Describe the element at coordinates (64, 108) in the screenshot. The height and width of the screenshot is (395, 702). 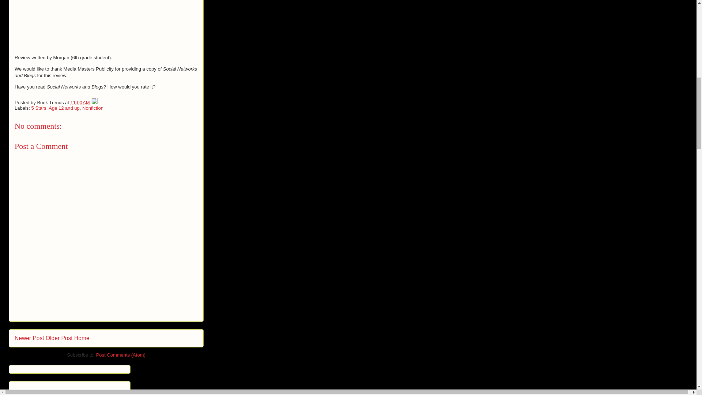
I see `Age 12 and up` at that location.